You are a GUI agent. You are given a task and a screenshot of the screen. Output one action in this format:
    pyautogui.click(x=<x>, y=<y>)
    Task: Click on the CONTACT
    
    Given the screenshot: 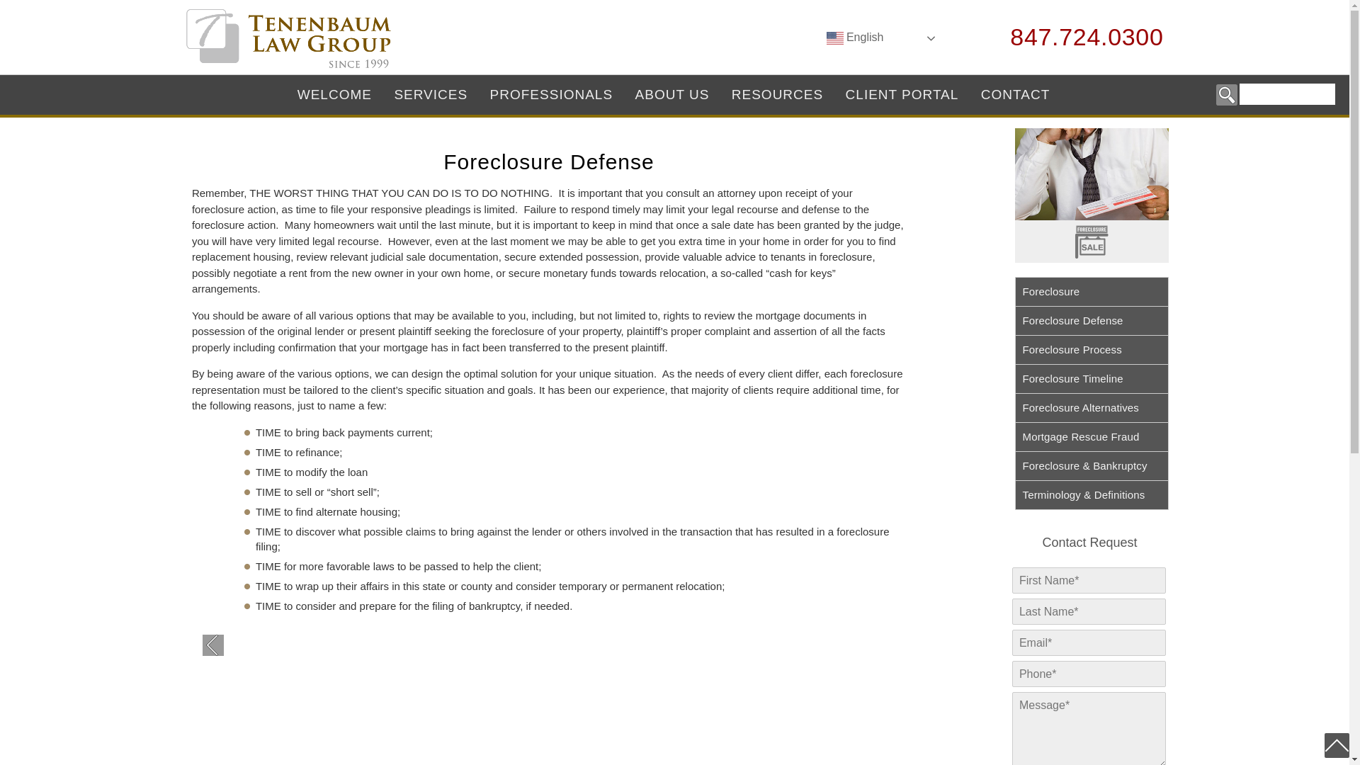 What is the action you would take?
    pyautogui.click(x=1016, y=93)
    